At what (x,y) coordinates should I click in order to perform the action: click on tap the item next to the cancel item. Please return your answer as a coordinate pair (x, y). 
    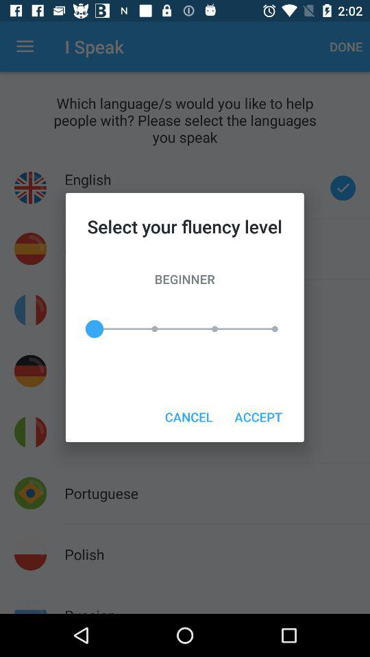
    Looking at the image, I should click on (258, 416).